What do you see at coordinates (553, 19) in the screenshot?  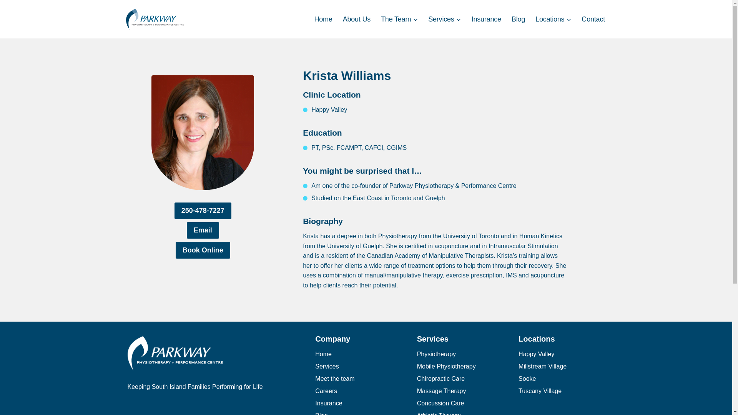 I see `Locations` at bounding box center [553, 19].